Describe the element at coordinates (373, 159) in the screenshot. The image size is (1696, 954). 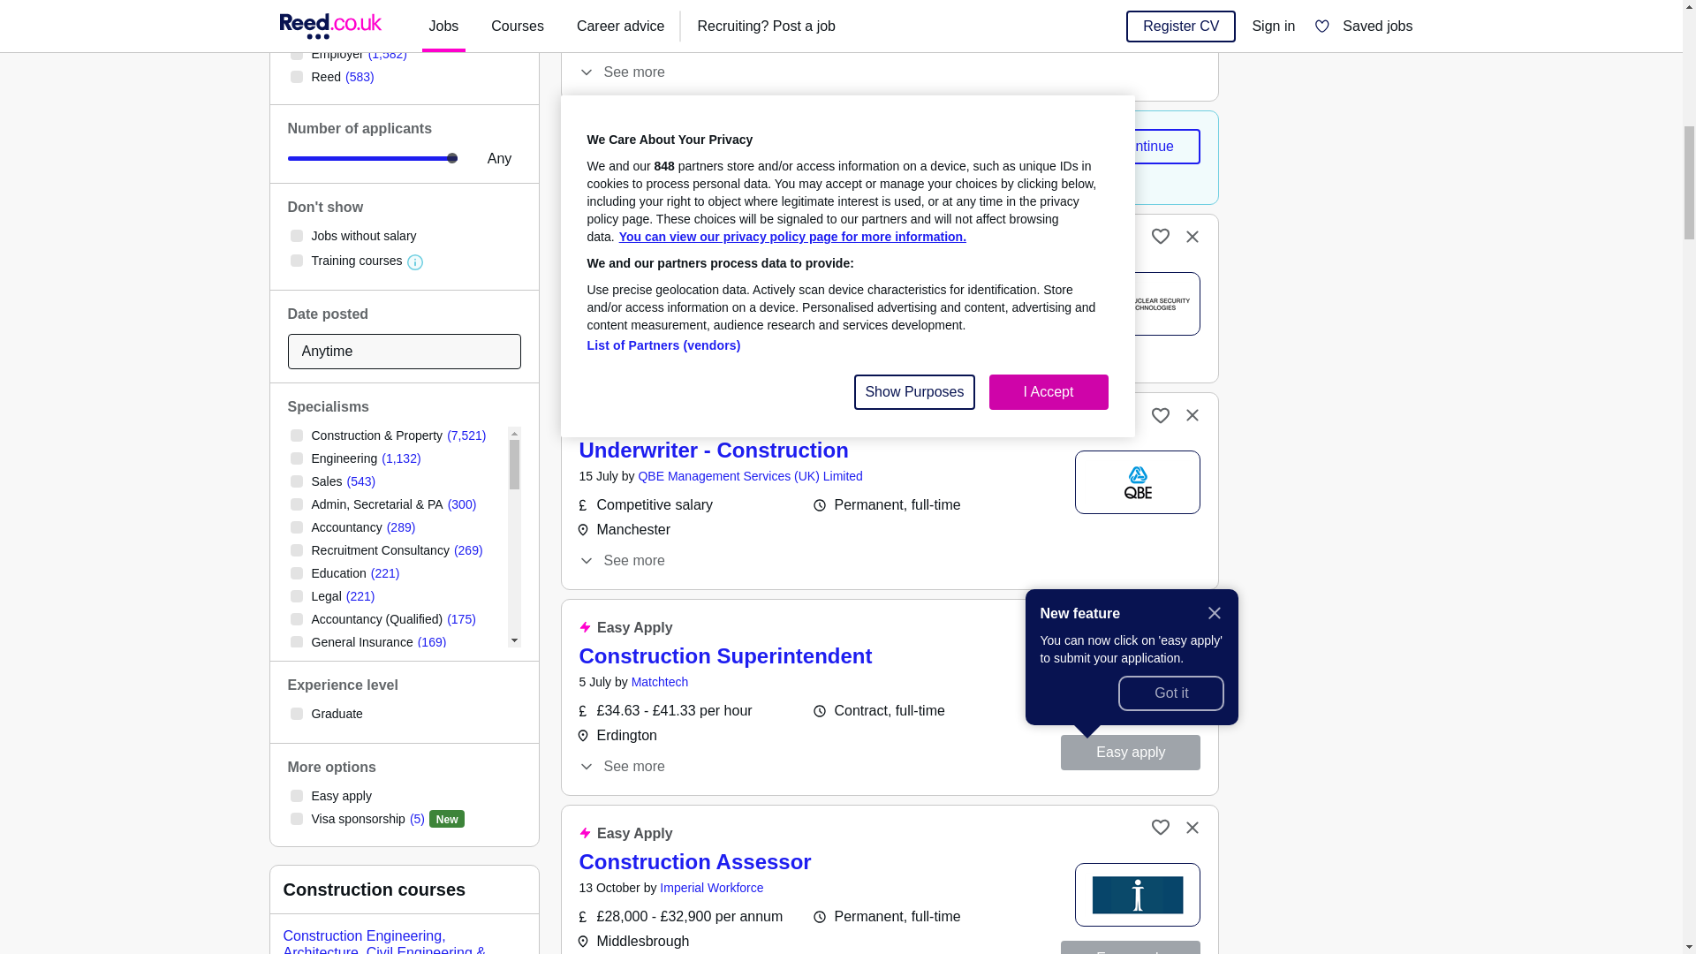
I see `2` at that location.